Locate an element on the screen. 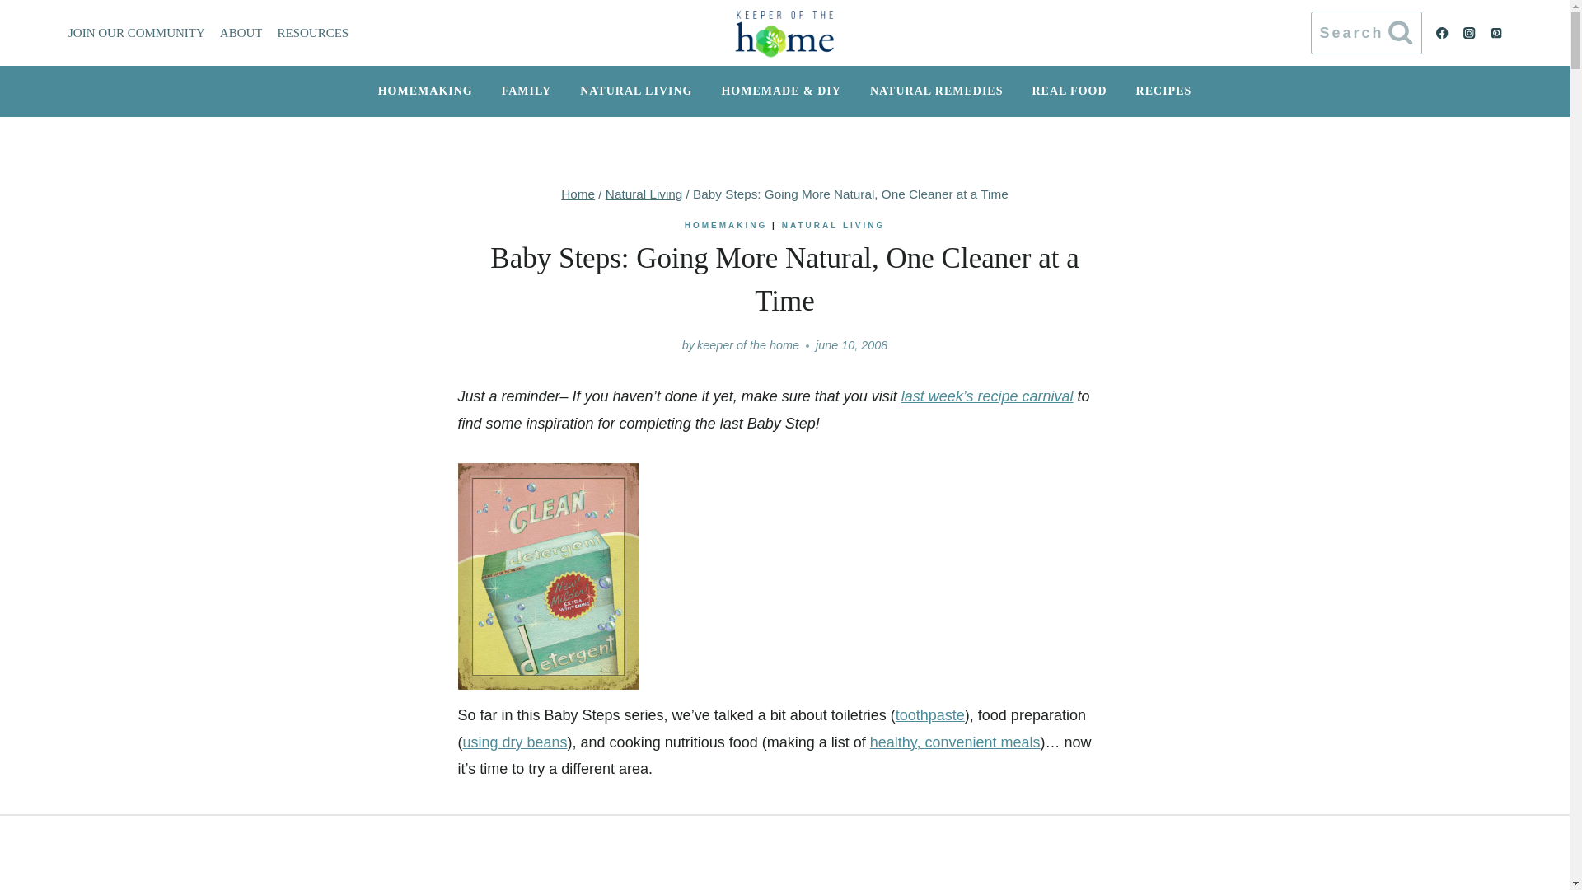  NATURAL LIVING is located at coordinates (834, 224).